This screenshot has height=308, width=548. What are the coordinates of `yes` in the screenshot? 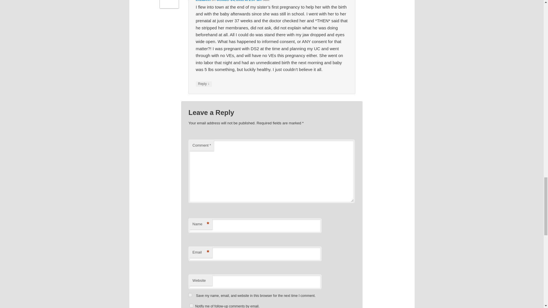 It's located at (190, 295).